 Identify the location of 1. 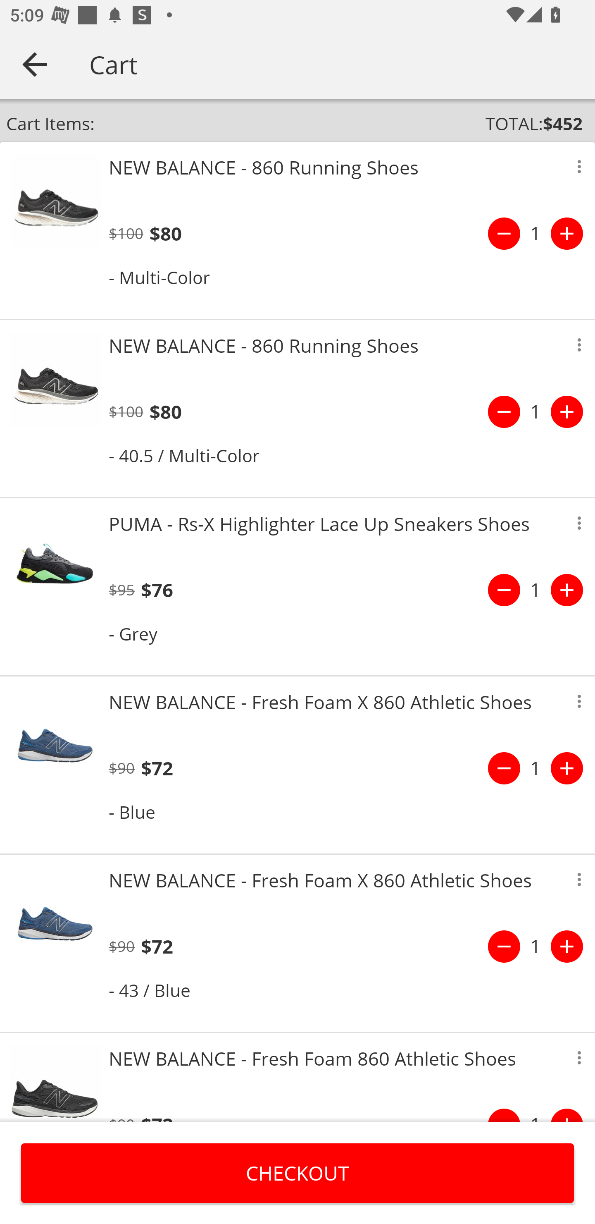
(535, 412).